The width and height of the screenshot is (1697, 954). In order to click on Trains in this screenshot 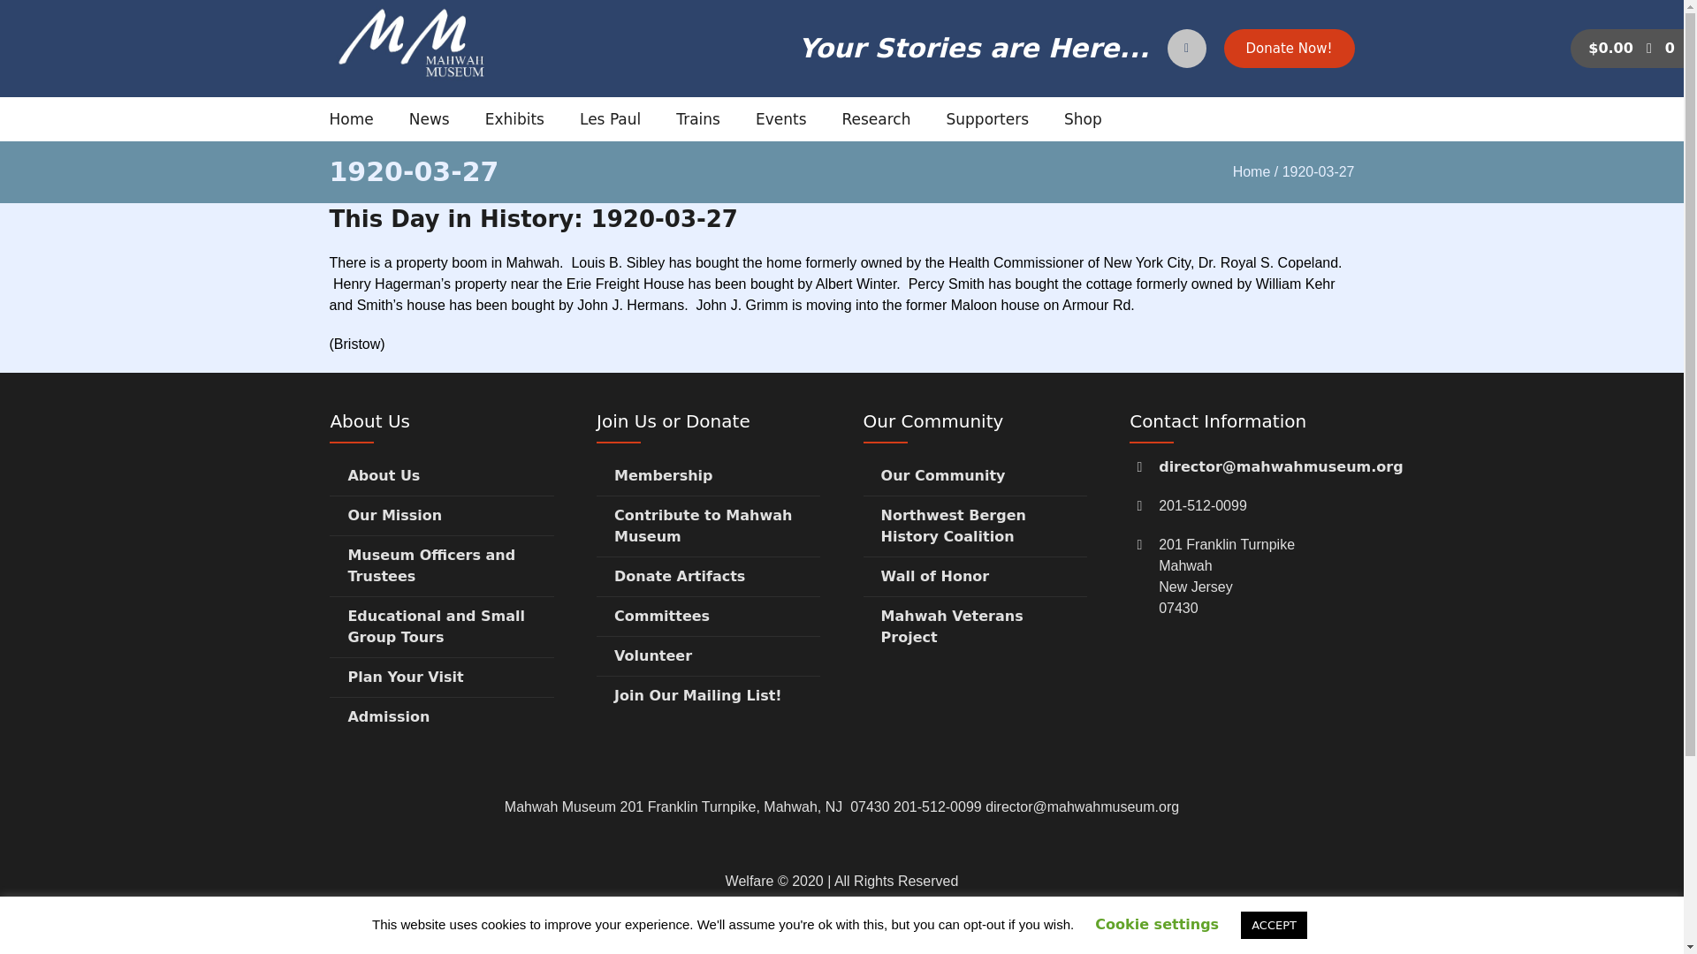, I will do `click(697, 118)`.